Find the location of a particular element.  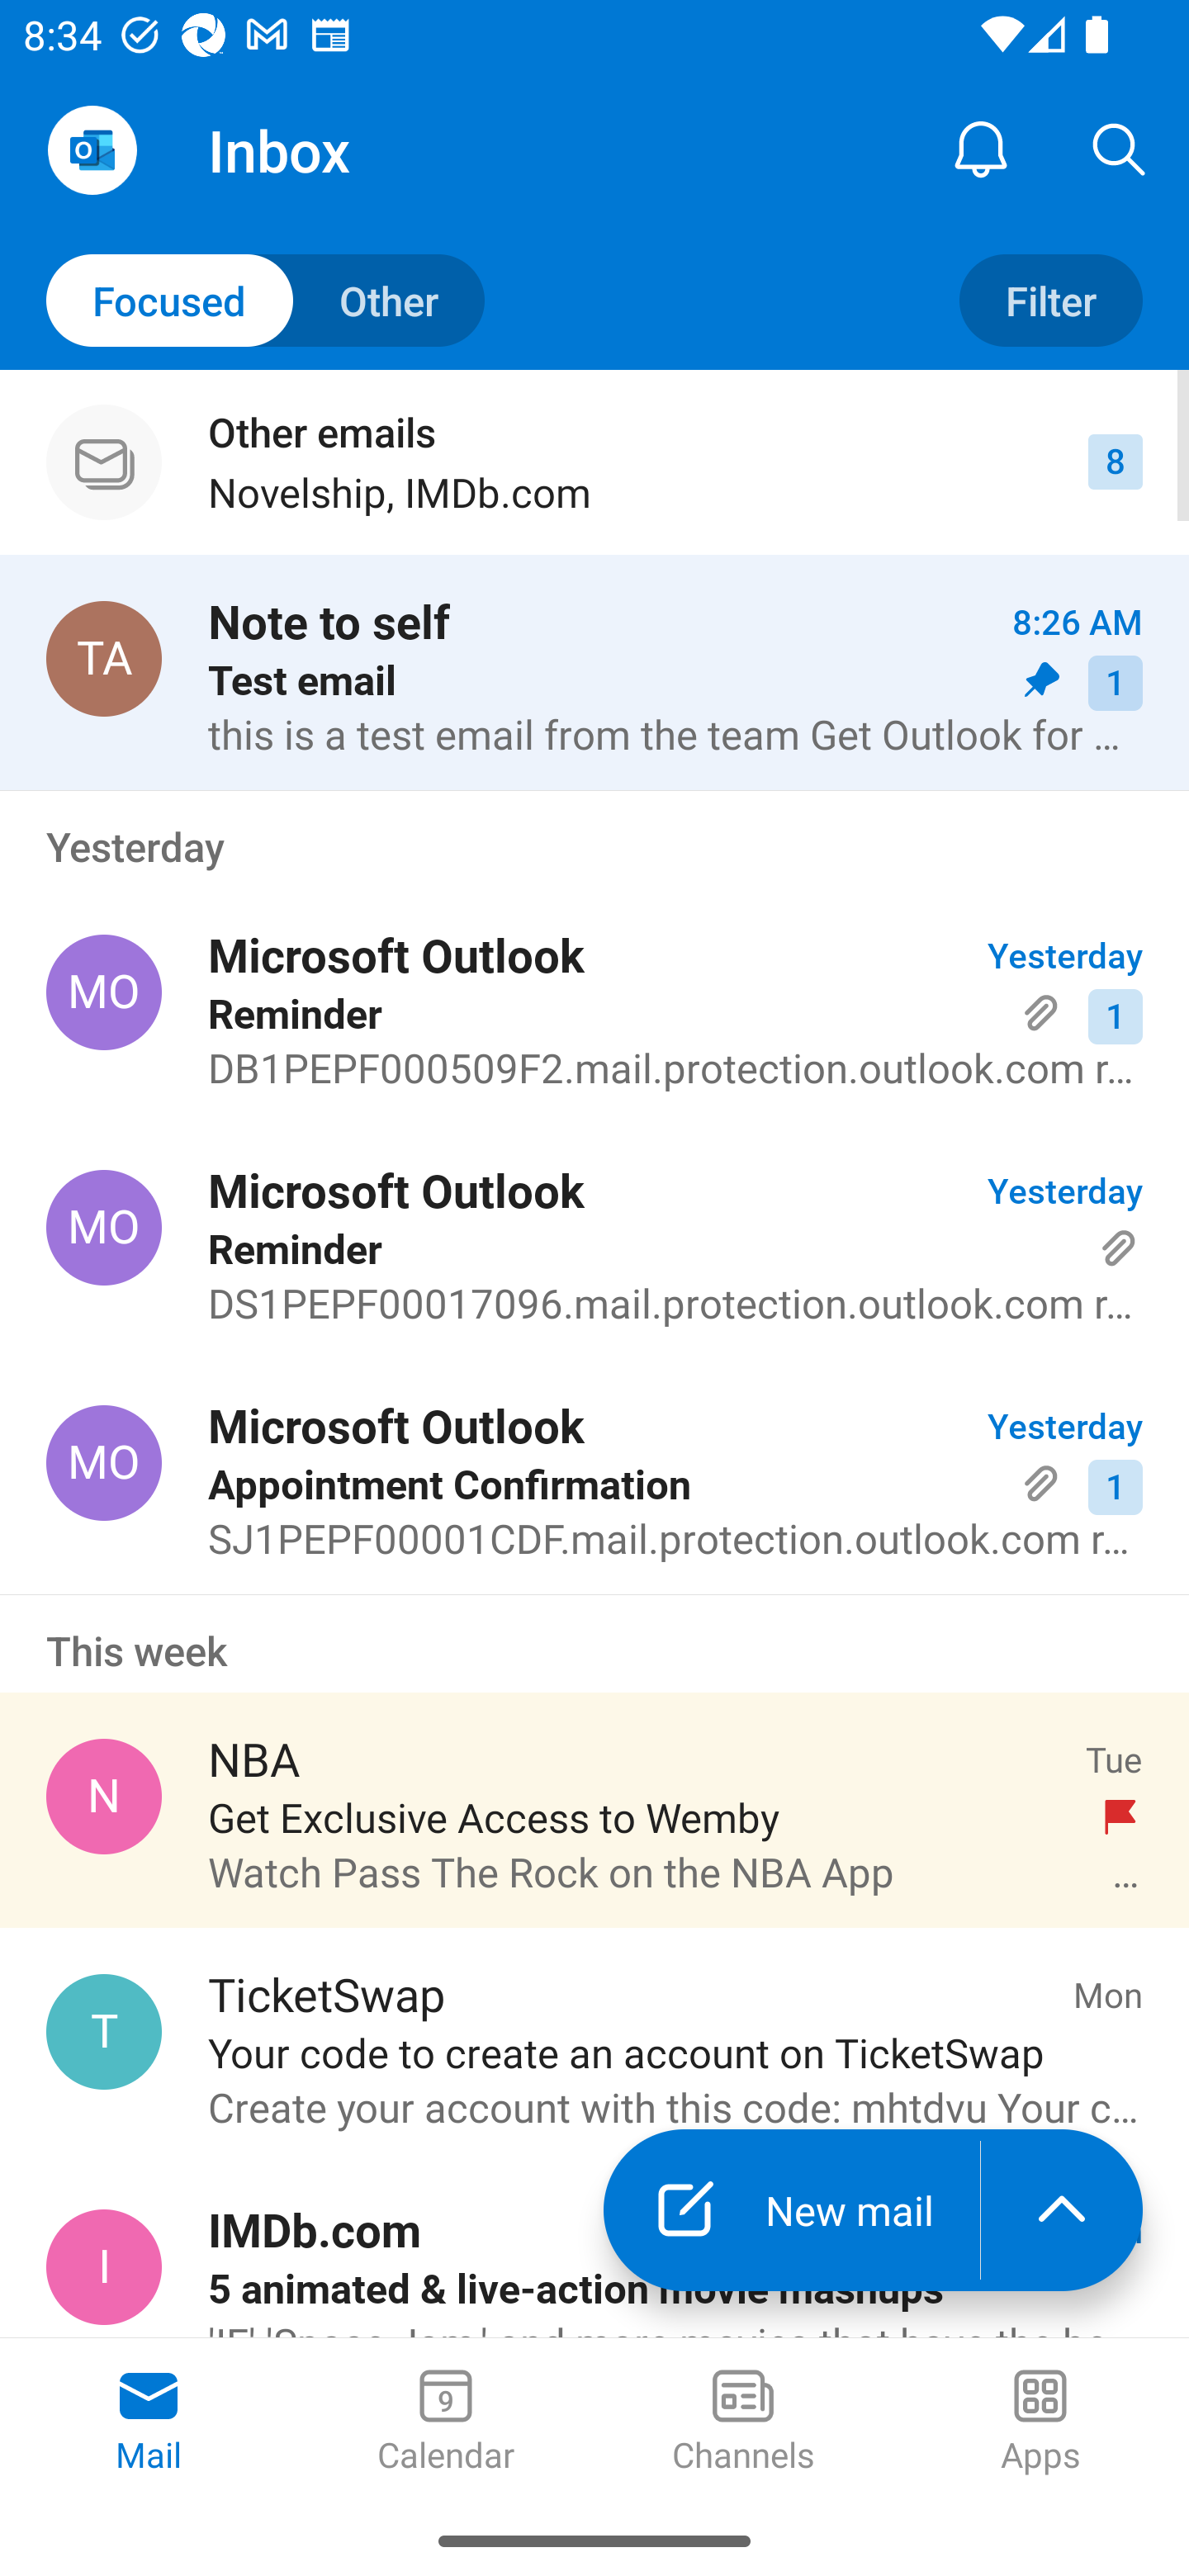

TicketSwap, info@ticketswap.com is located at coordinates (104, 2031).